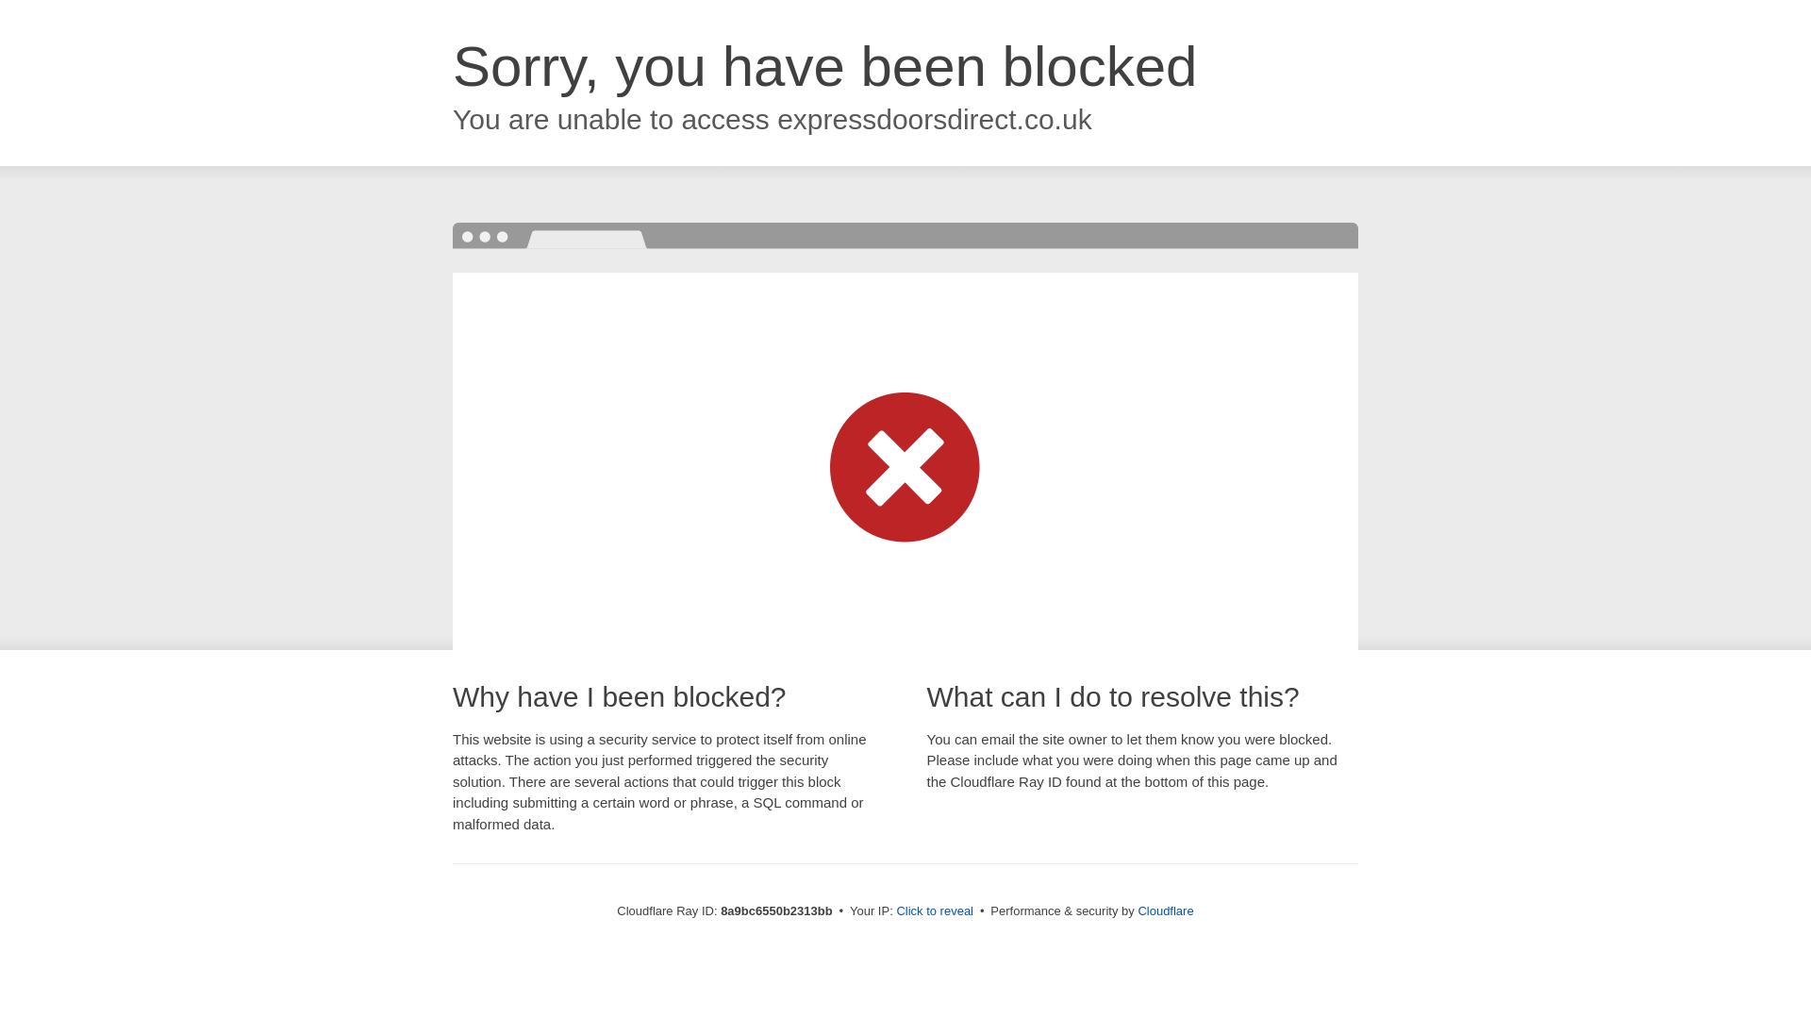 The width and height of the screenshot is (1811, 1019). I want to click on Cloudflare, so click(1165, 910).